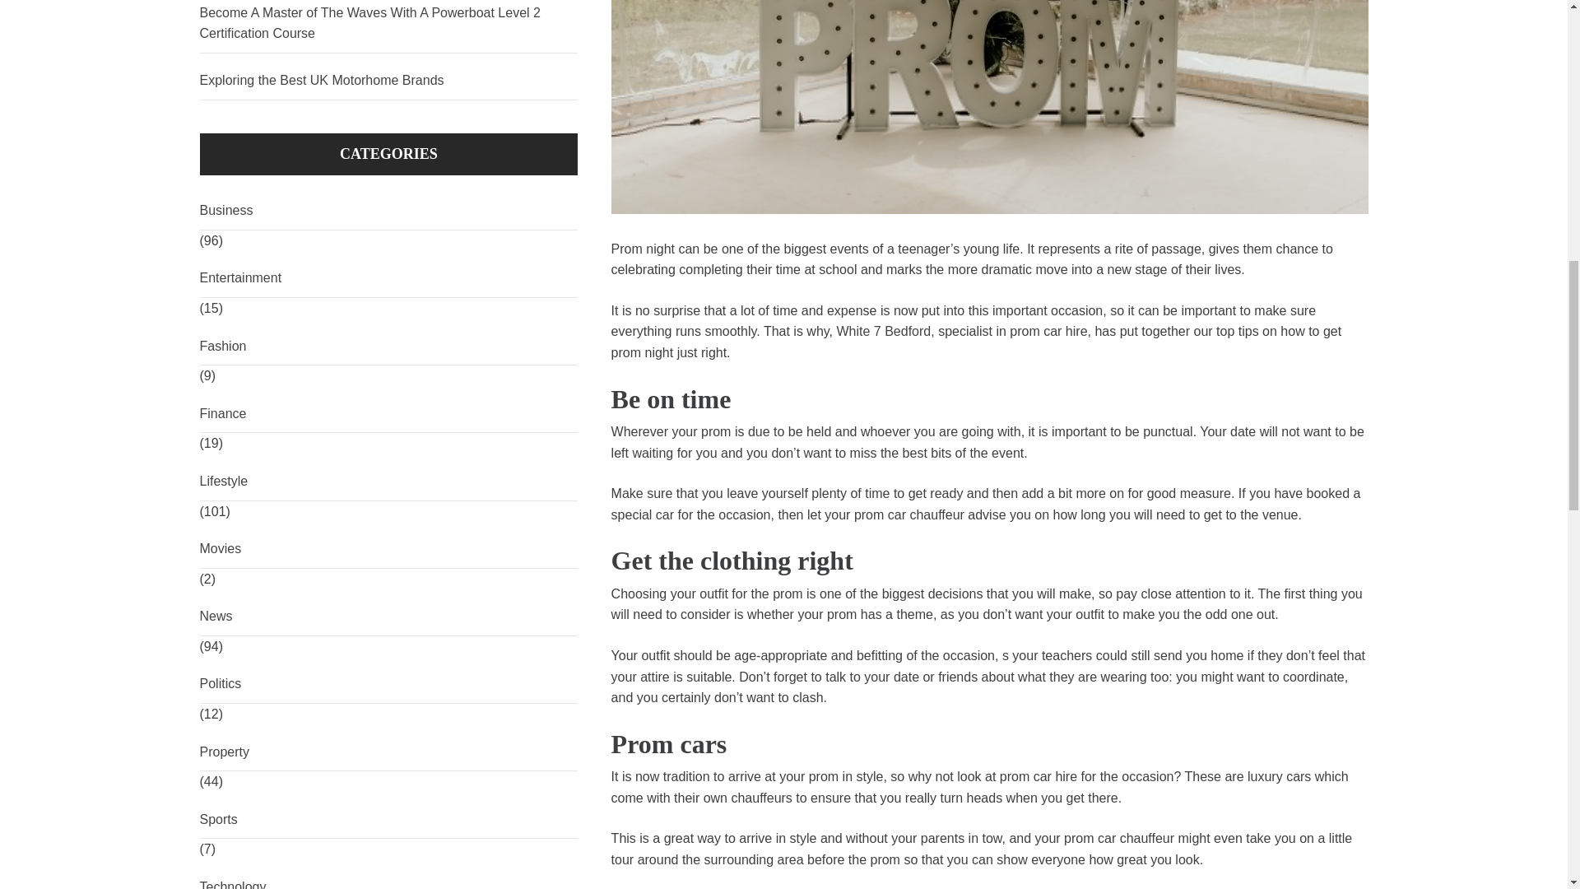 Image resolution: width=1580 pixels, height=889 pixels. I want to click on Politics, so click(388, 684).